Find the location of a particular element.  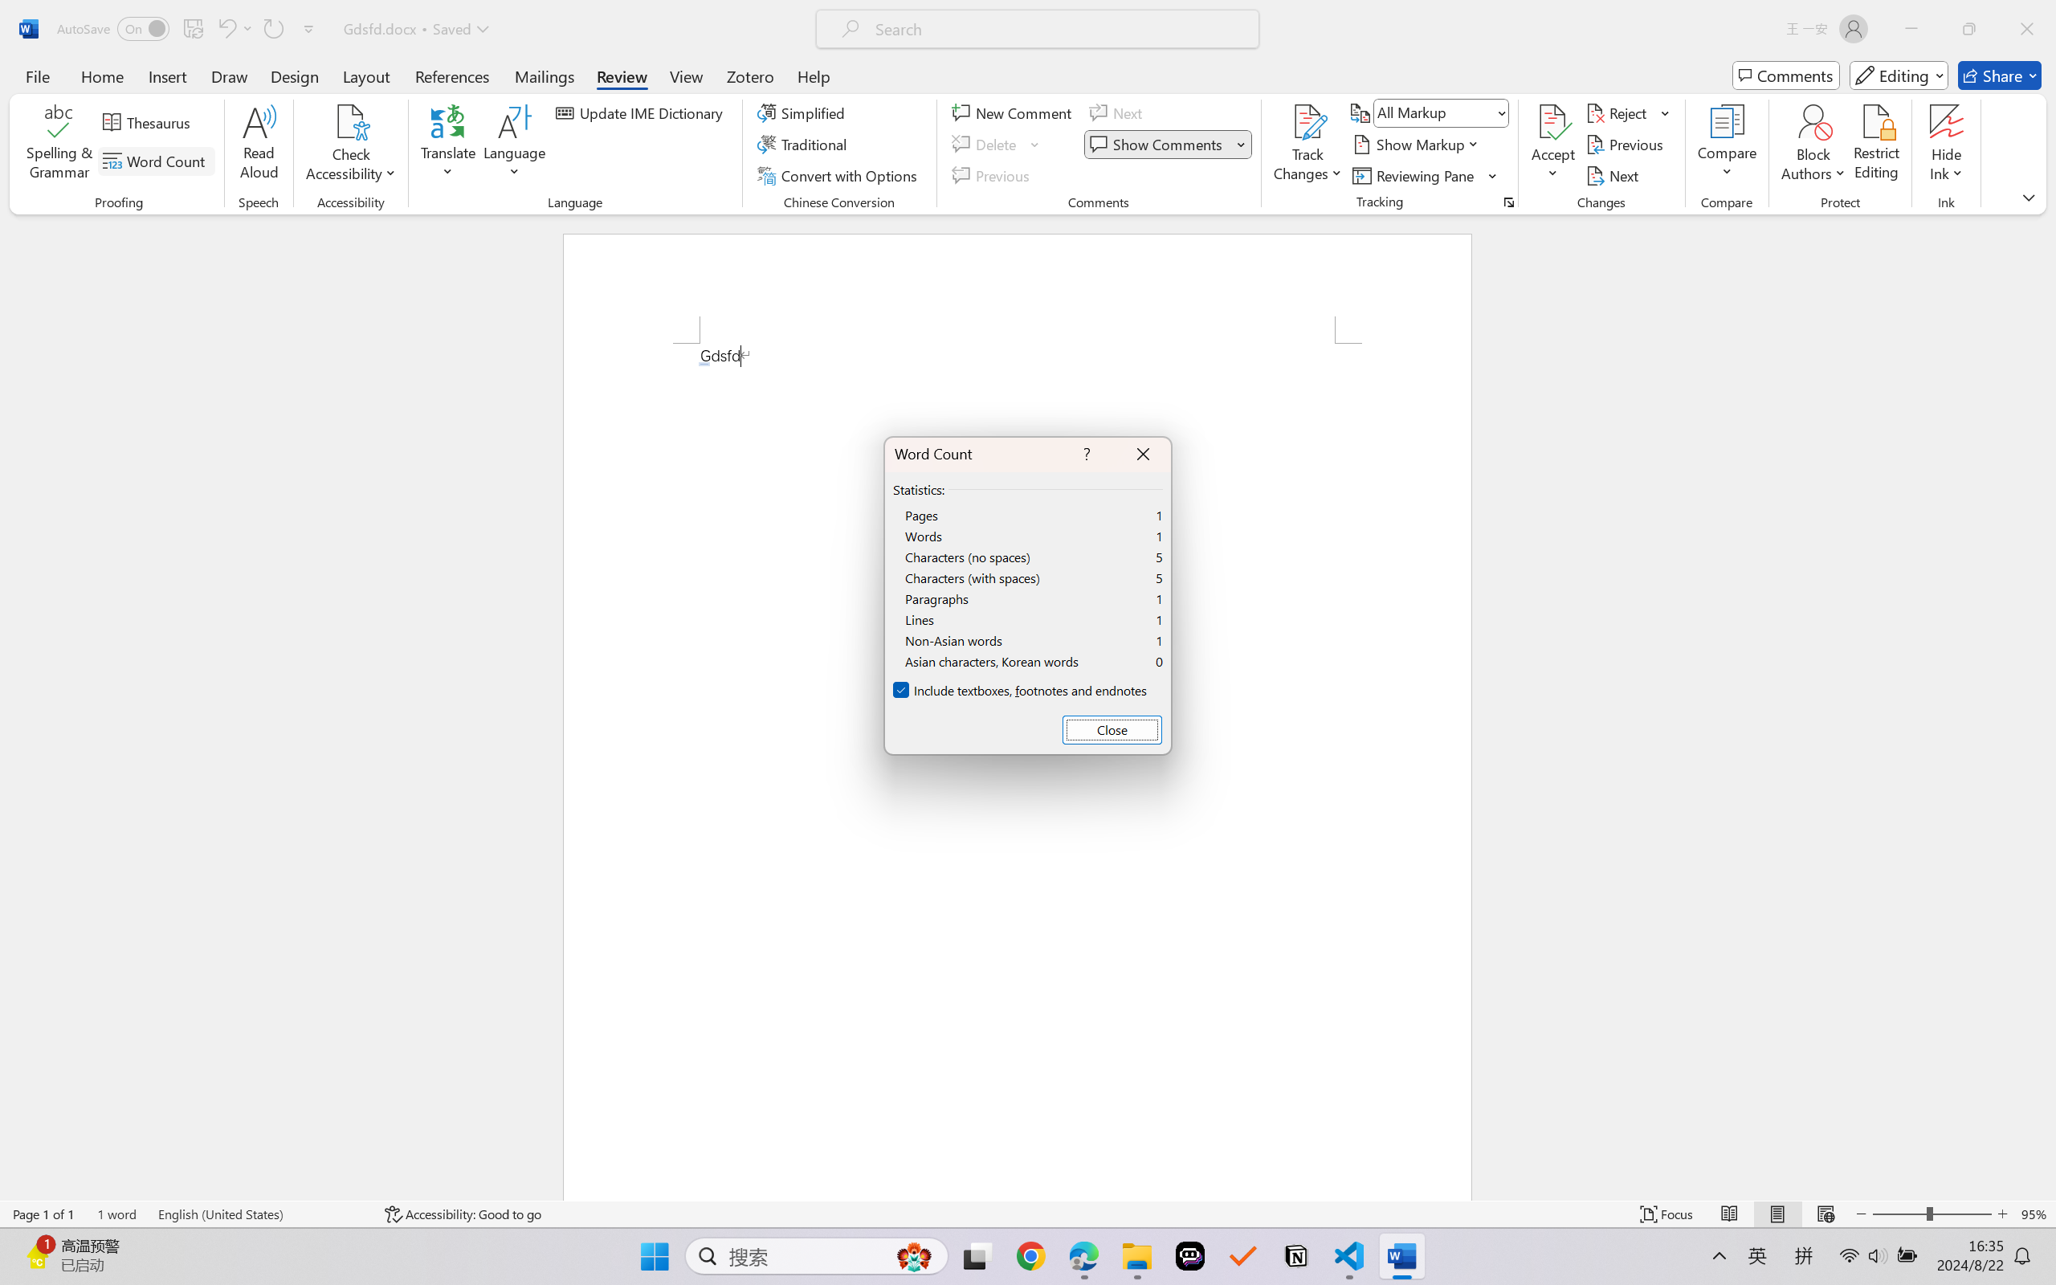

Block Authors is located at coordinates (1813, 121).